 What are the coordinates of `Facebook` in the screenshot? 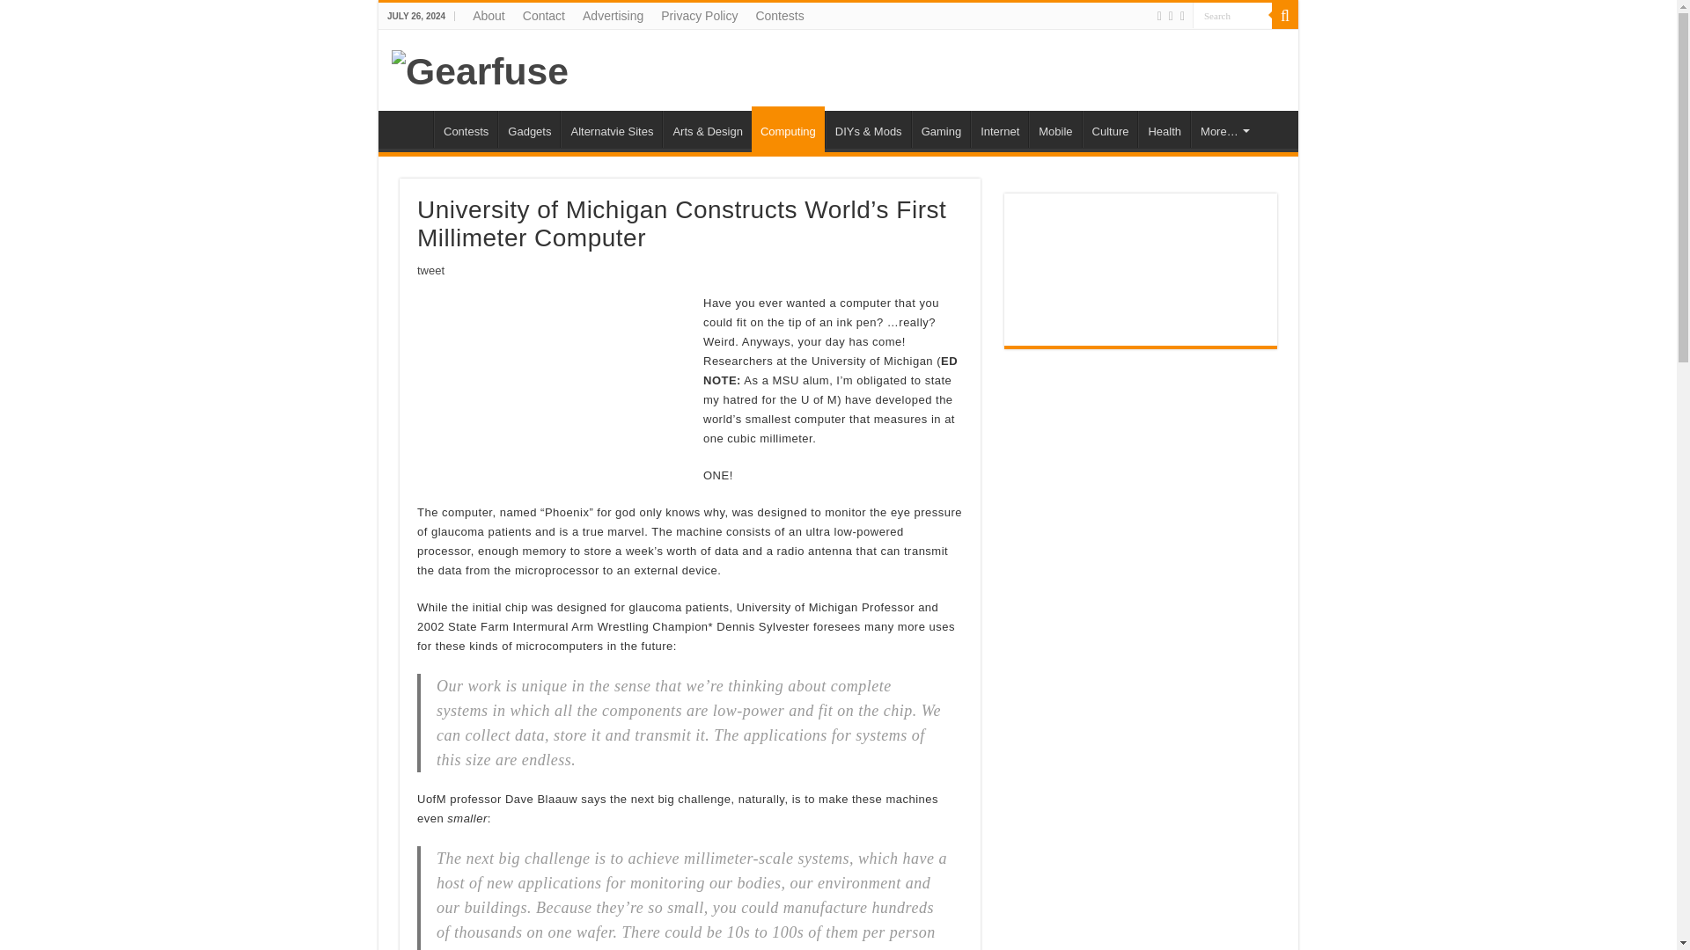 It's located at (1171, 16).